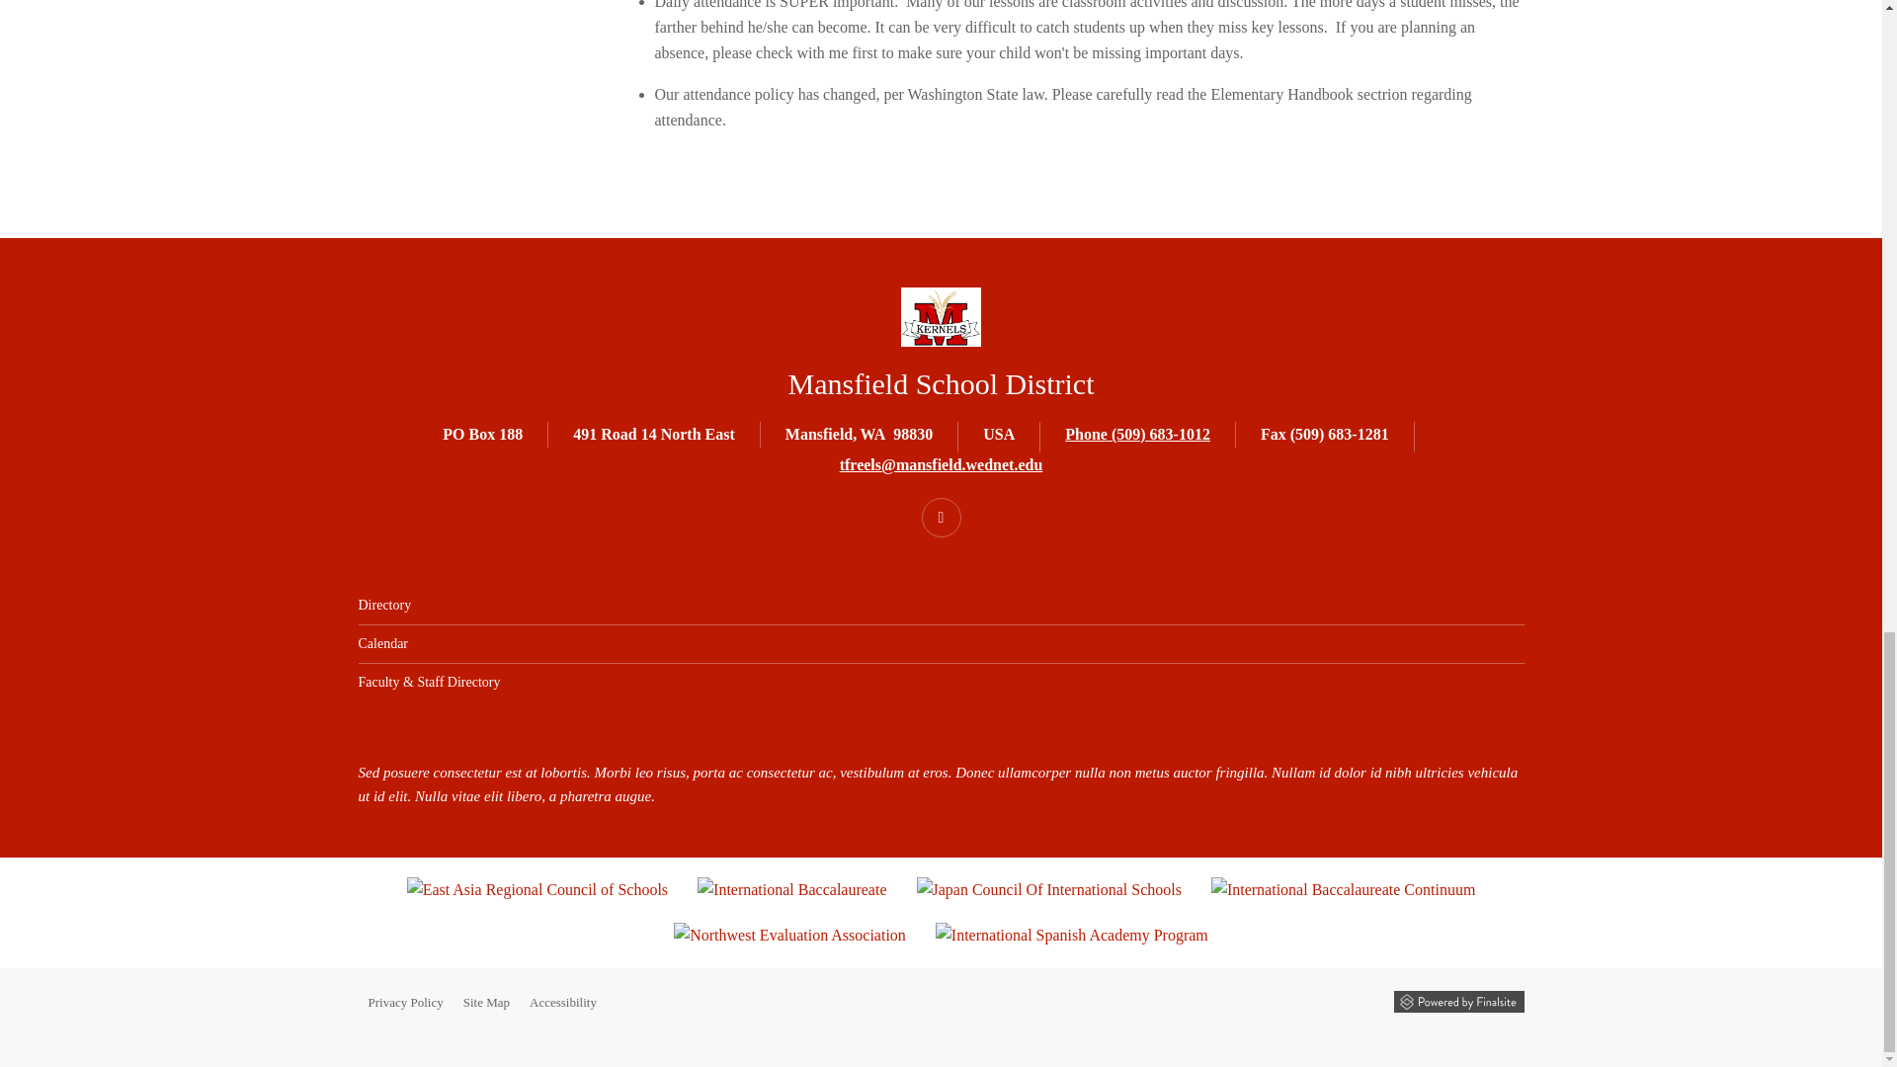 This screenshot has width=1897, height=1067. What do you see at coordinates (1457, 1002) in the screenshot?
I see `Powered by Finalsite opens in a new window` at bounding box center [1457, 1002].